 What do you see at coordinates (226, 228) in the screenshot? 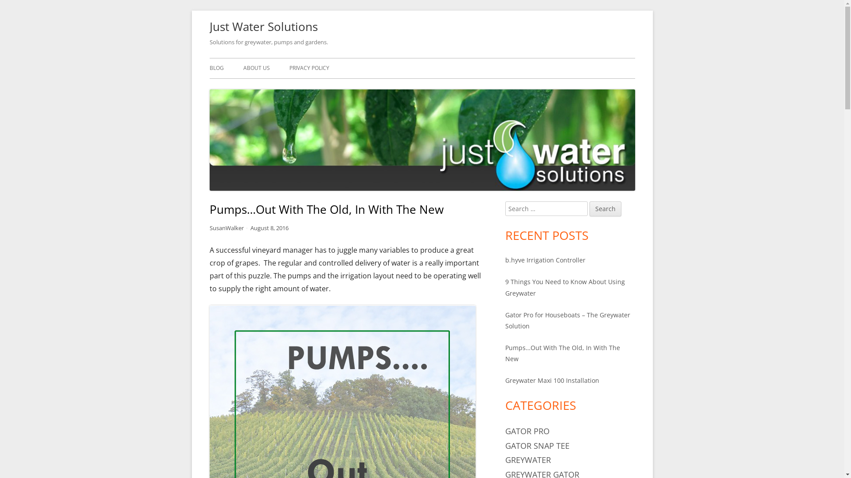
I see `SusanWalker` at bounding box center [226, 228].